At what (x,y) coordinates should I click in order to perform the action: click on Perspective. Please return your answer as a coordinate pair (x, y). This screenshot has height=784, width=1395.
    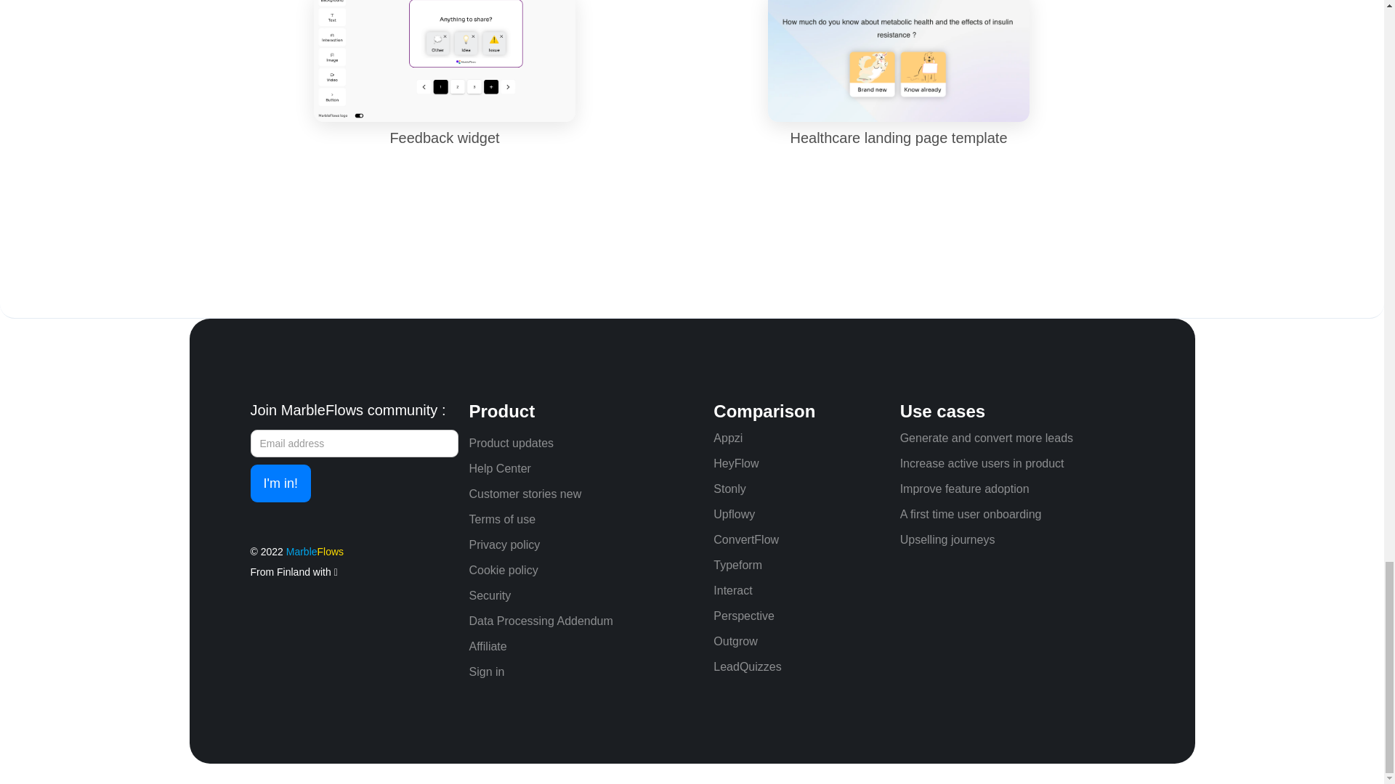
    Looking at the image, I should click on (743, 616).